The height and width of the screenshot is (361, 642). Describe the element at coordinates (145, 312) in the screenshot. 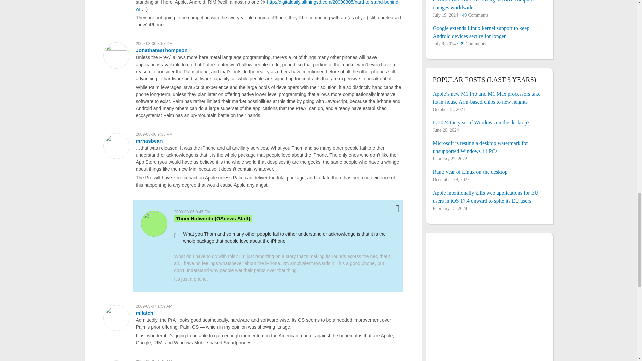

I see `milatchi` at that location.